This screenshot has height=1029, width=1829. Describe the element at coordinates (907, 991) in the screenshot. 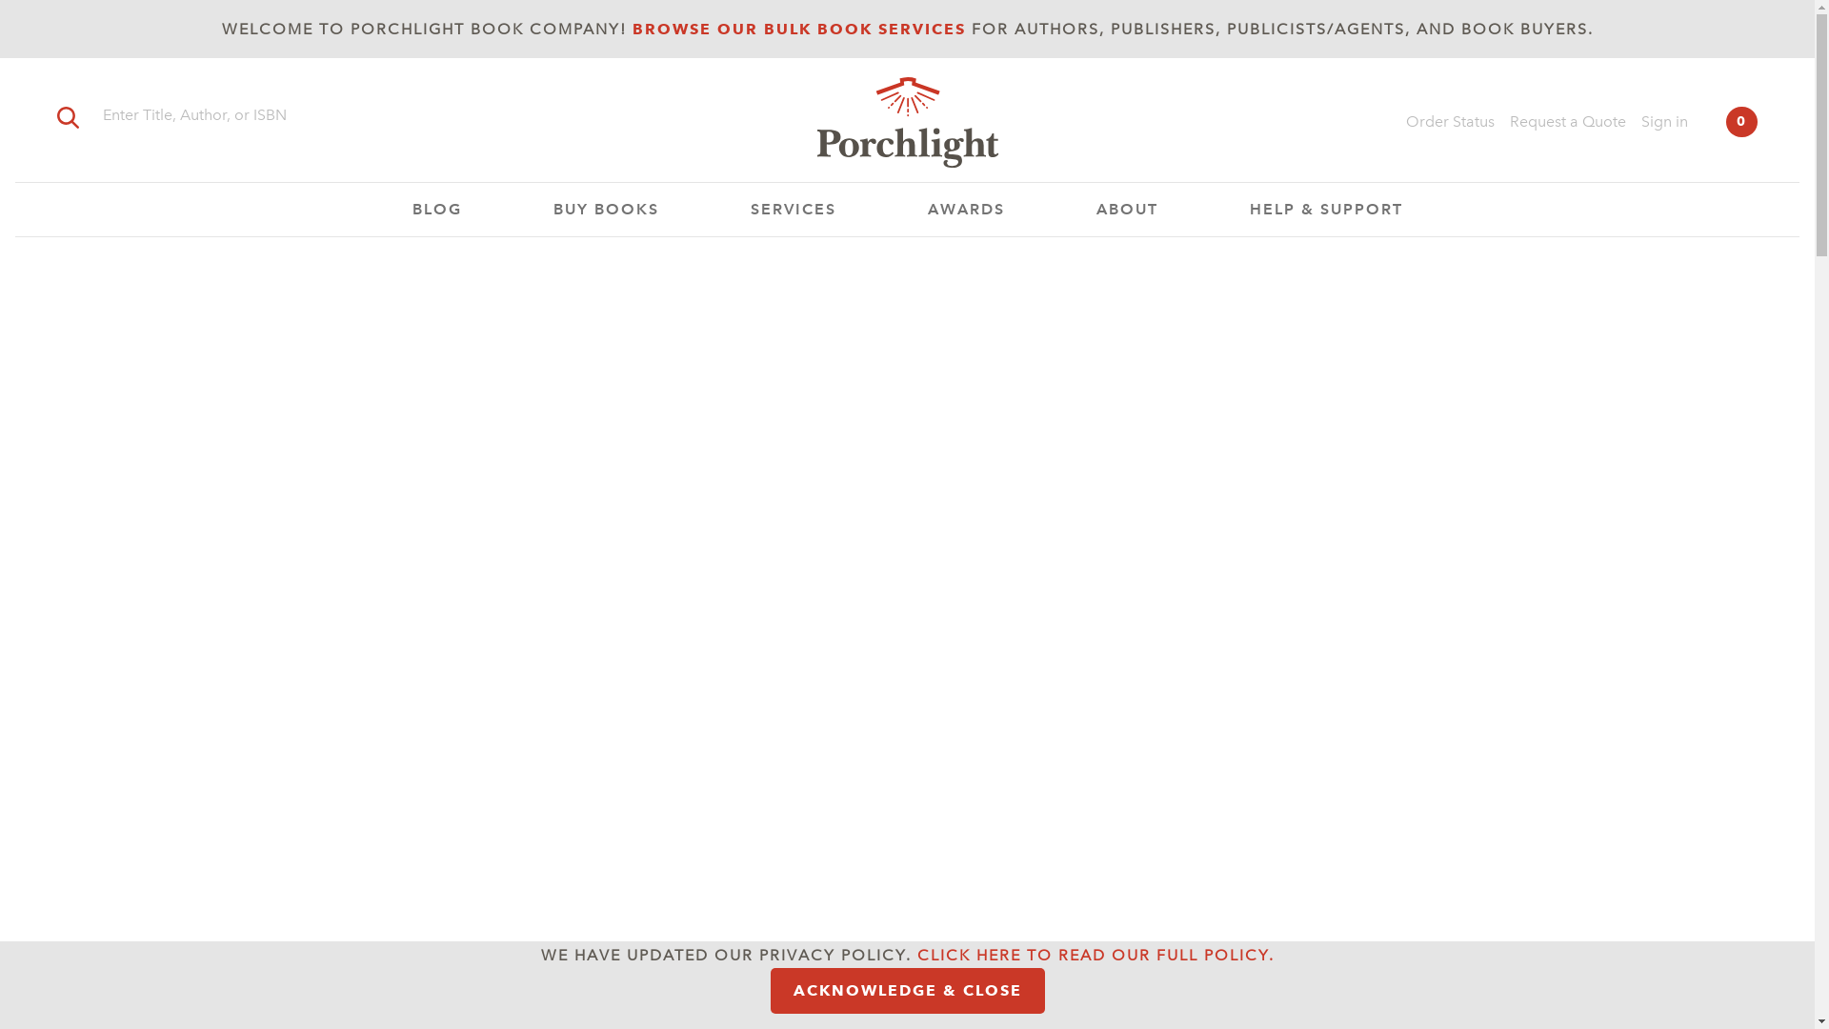

I see `ACKNOWLEDGE & CLOSE` at that location.